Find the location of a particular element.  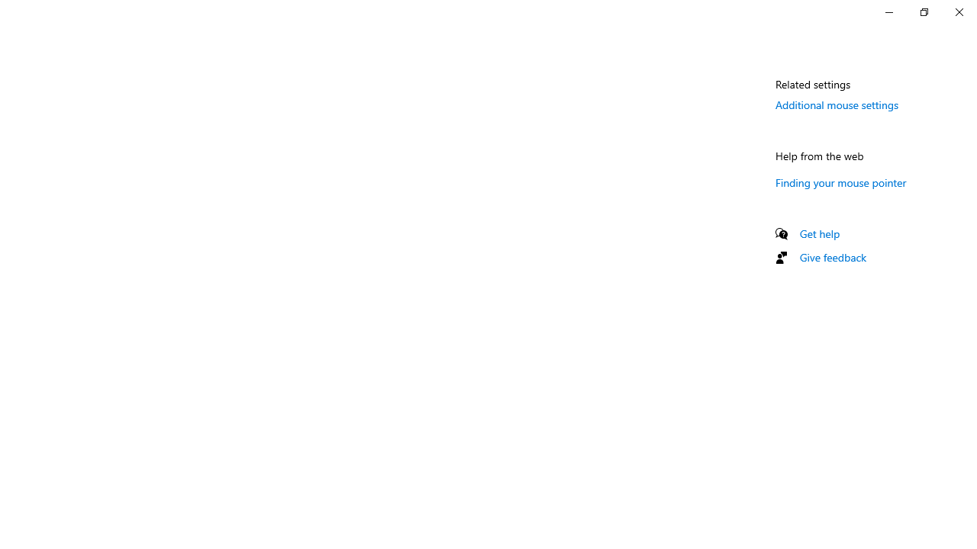

Additional mouse settings is located at coordinates (837, 104).